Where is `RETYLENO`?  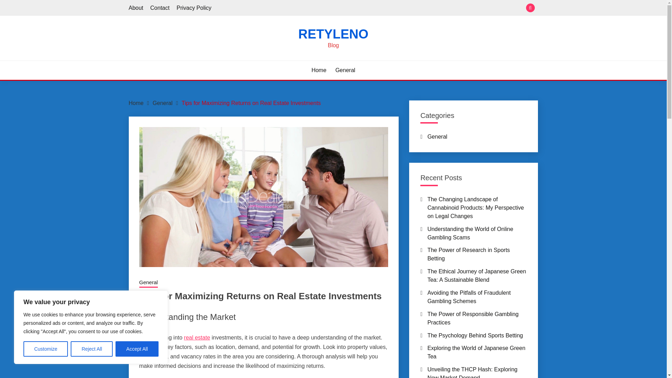 RETYLENO is located at coordinates (333, 34).